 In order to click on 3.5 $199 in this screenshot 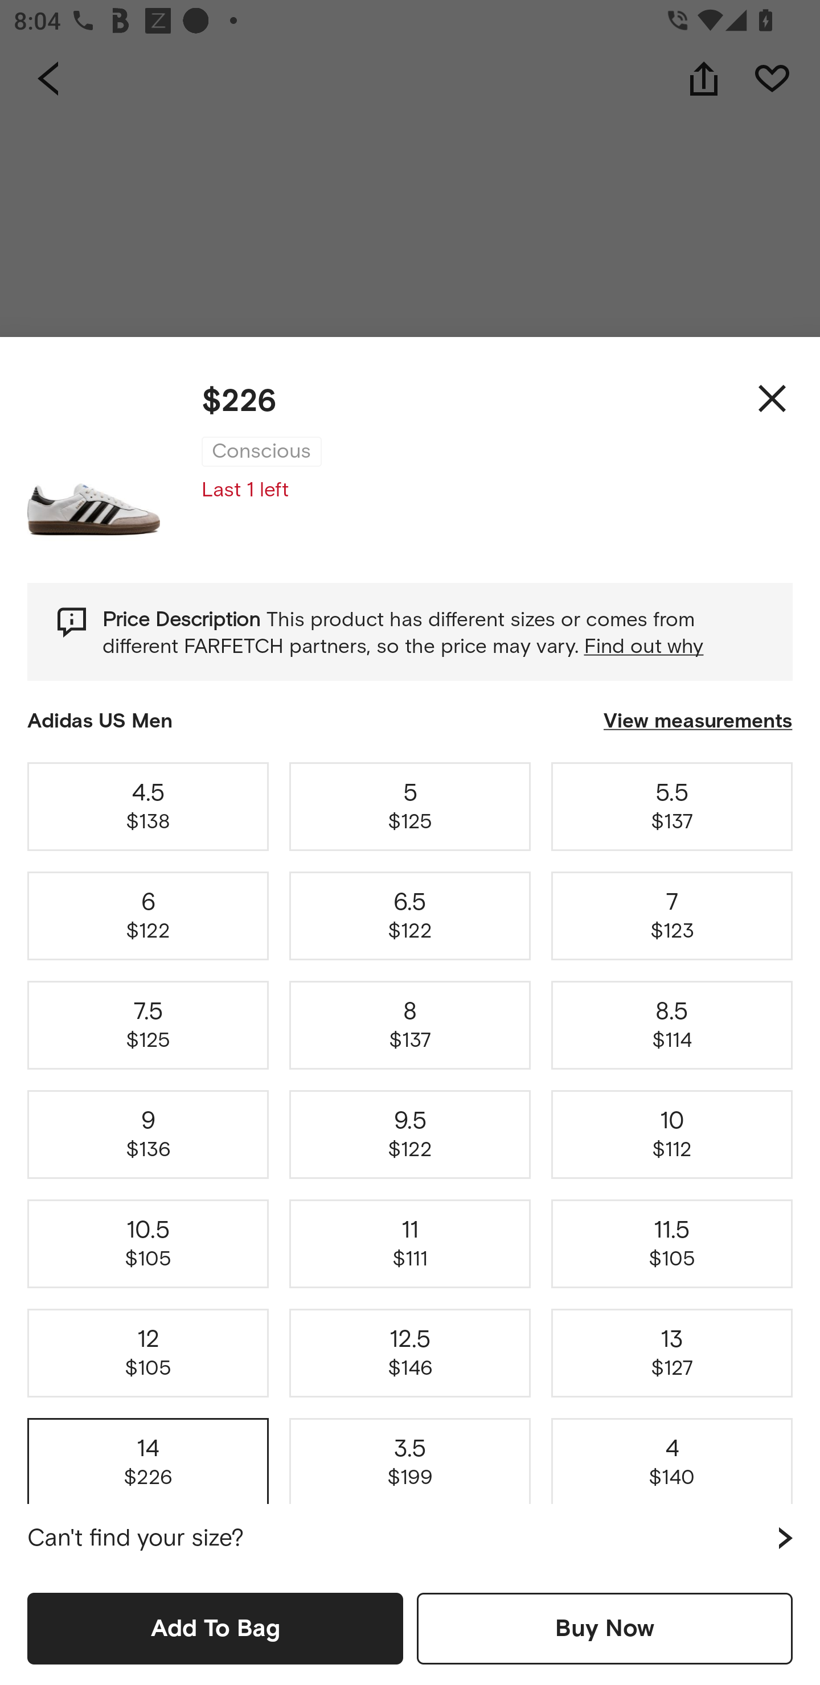, I will do `click(410, 1458)`.